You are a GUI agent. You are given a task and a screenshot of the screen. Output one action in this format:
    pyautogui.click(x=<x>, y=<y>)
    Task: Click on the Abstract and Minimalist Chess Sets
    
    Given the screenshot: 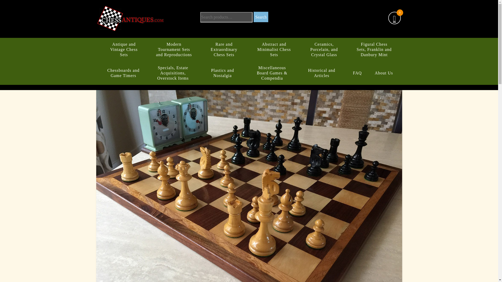 What is the action you would take?
    pyautogui.click(x=274, y=50)
    